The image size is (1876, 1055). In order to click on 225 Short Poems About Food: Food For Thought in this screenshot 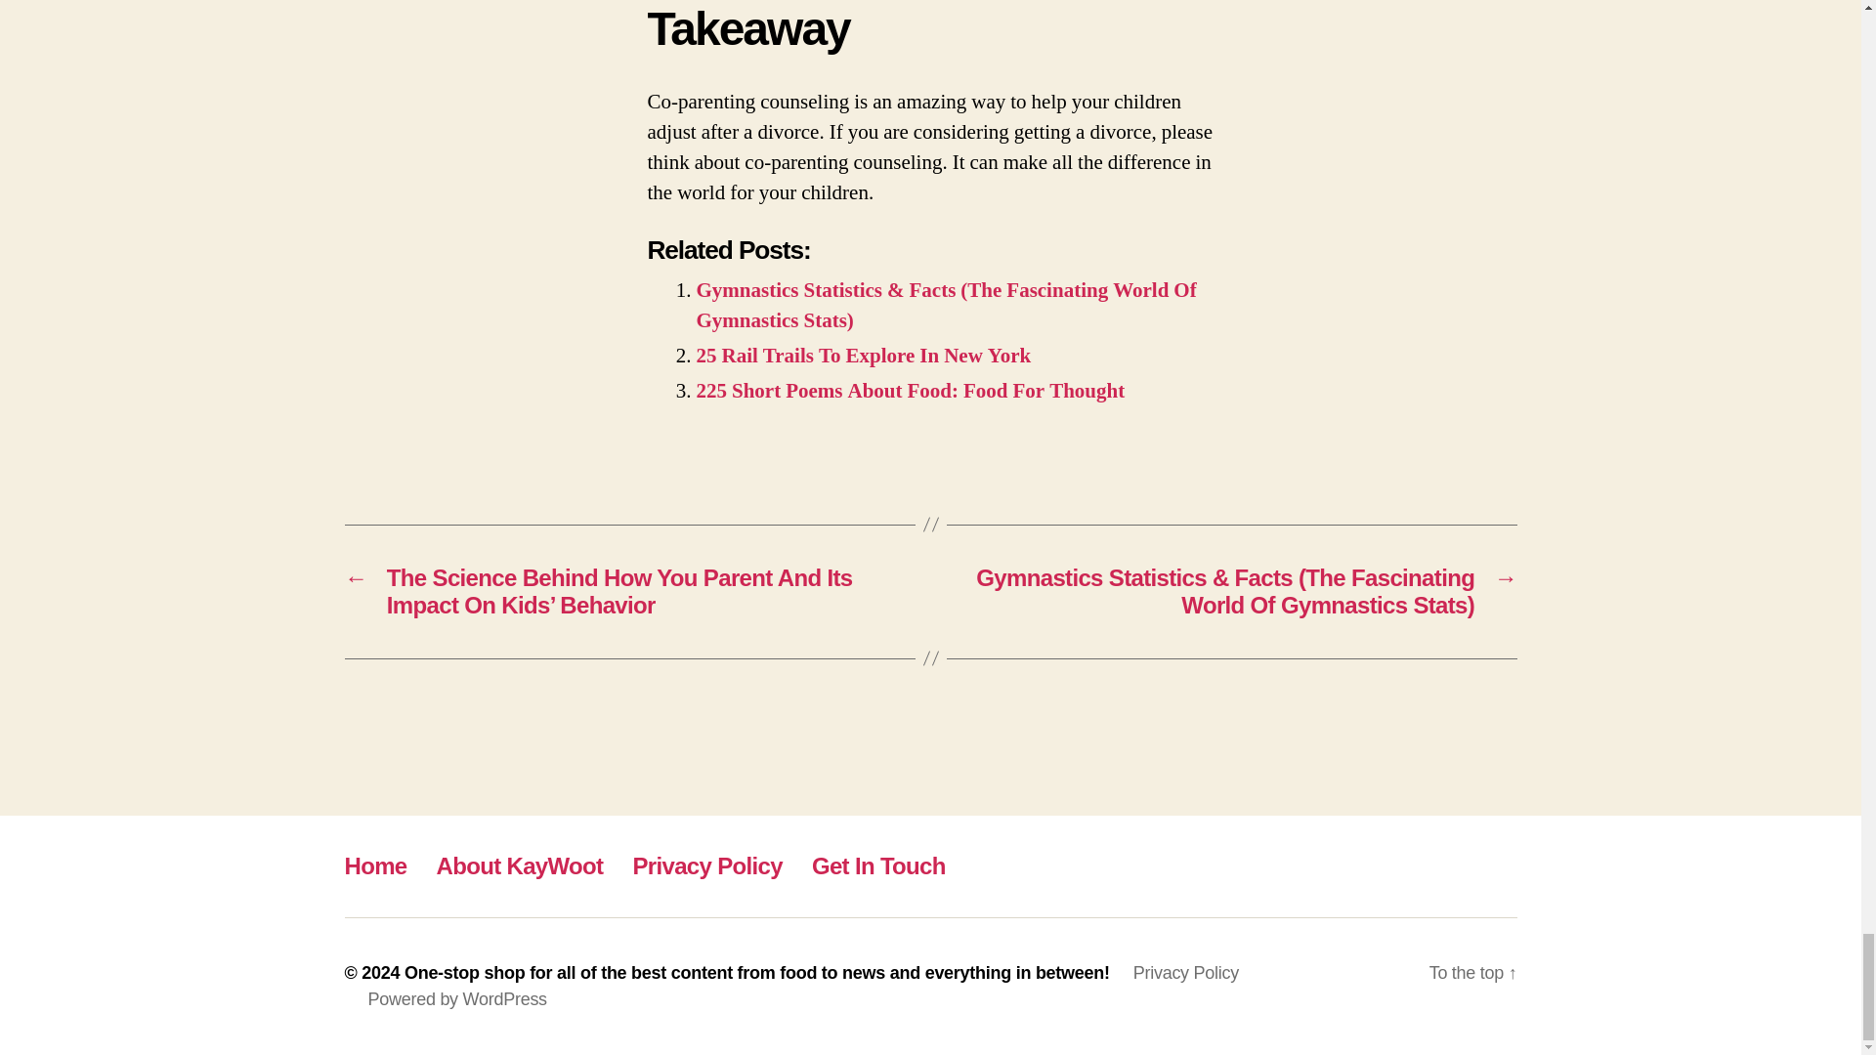, I will do `click(910, 391)`.